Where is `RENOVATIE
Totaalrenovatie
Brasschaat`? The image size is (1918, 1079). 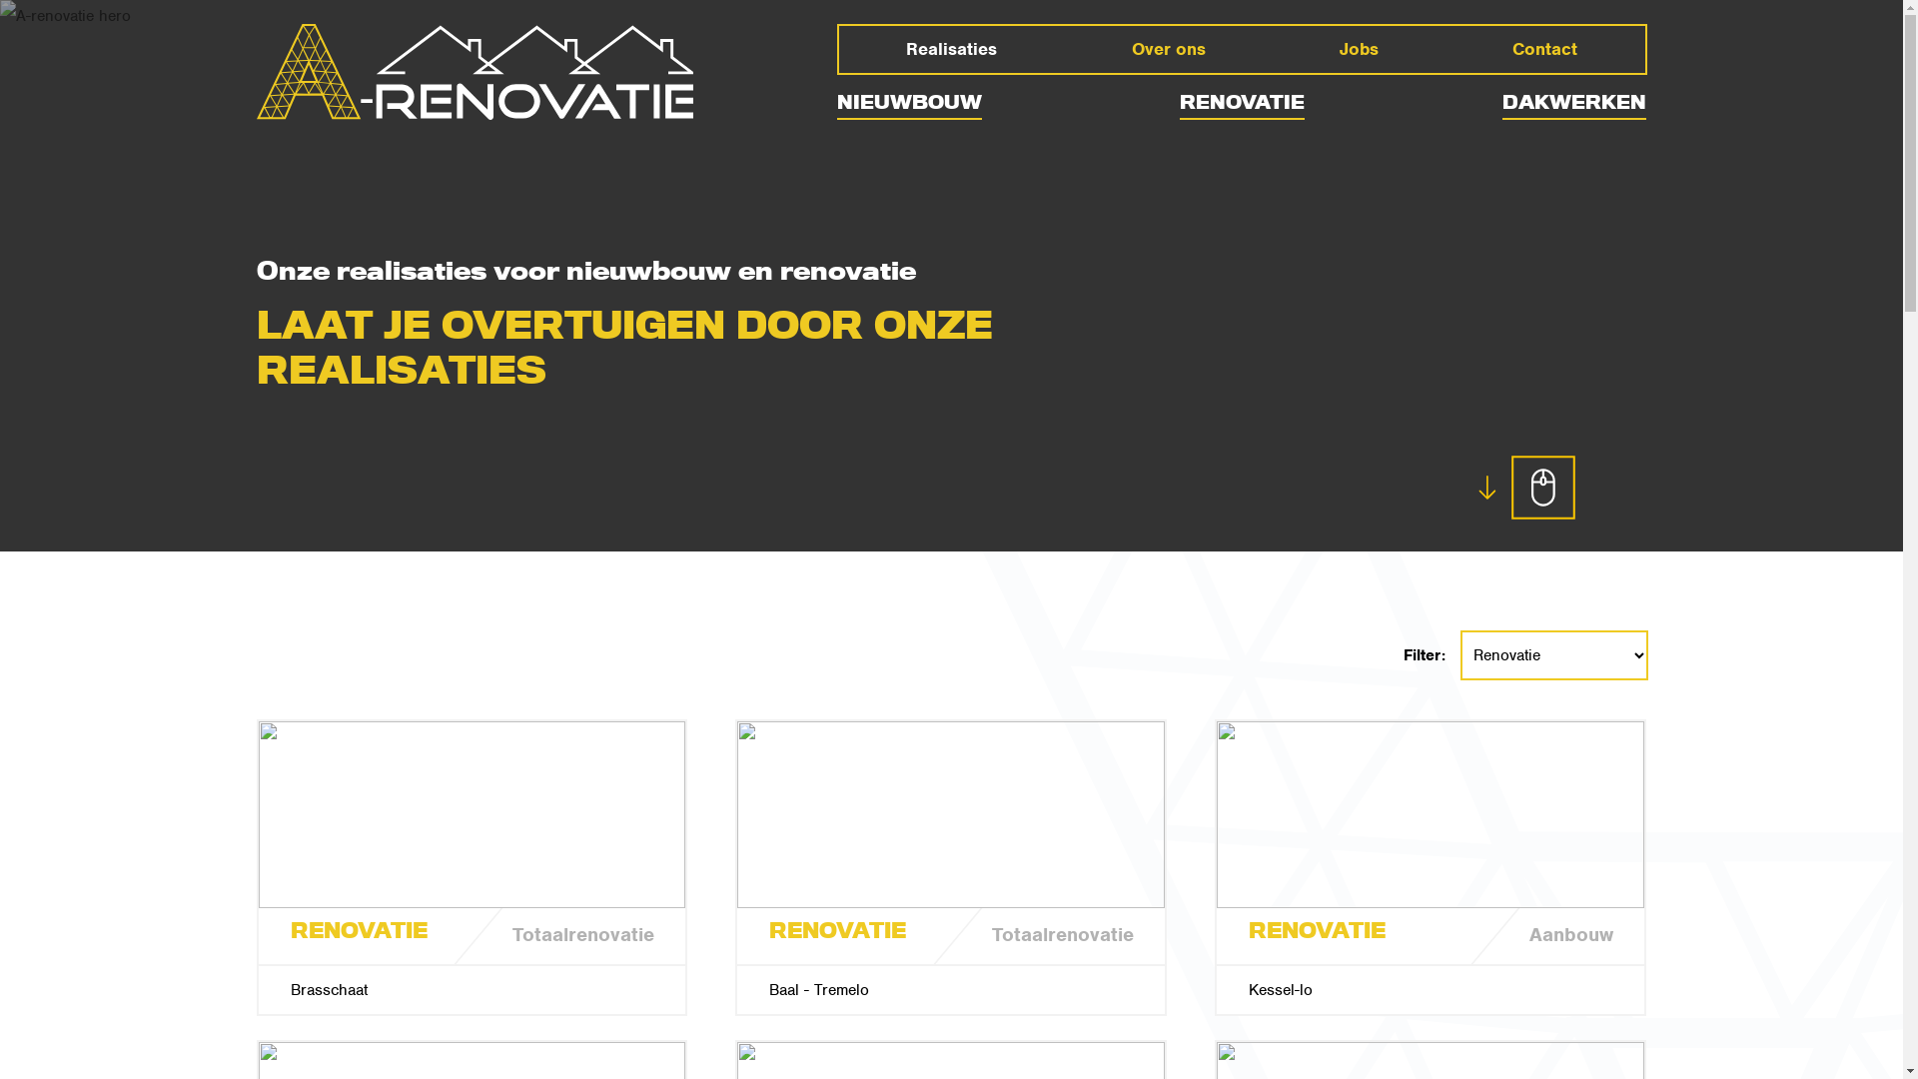 RENOVATIE
Totaalrenovatie
Brasschaat is located at coordinates (472, 867).